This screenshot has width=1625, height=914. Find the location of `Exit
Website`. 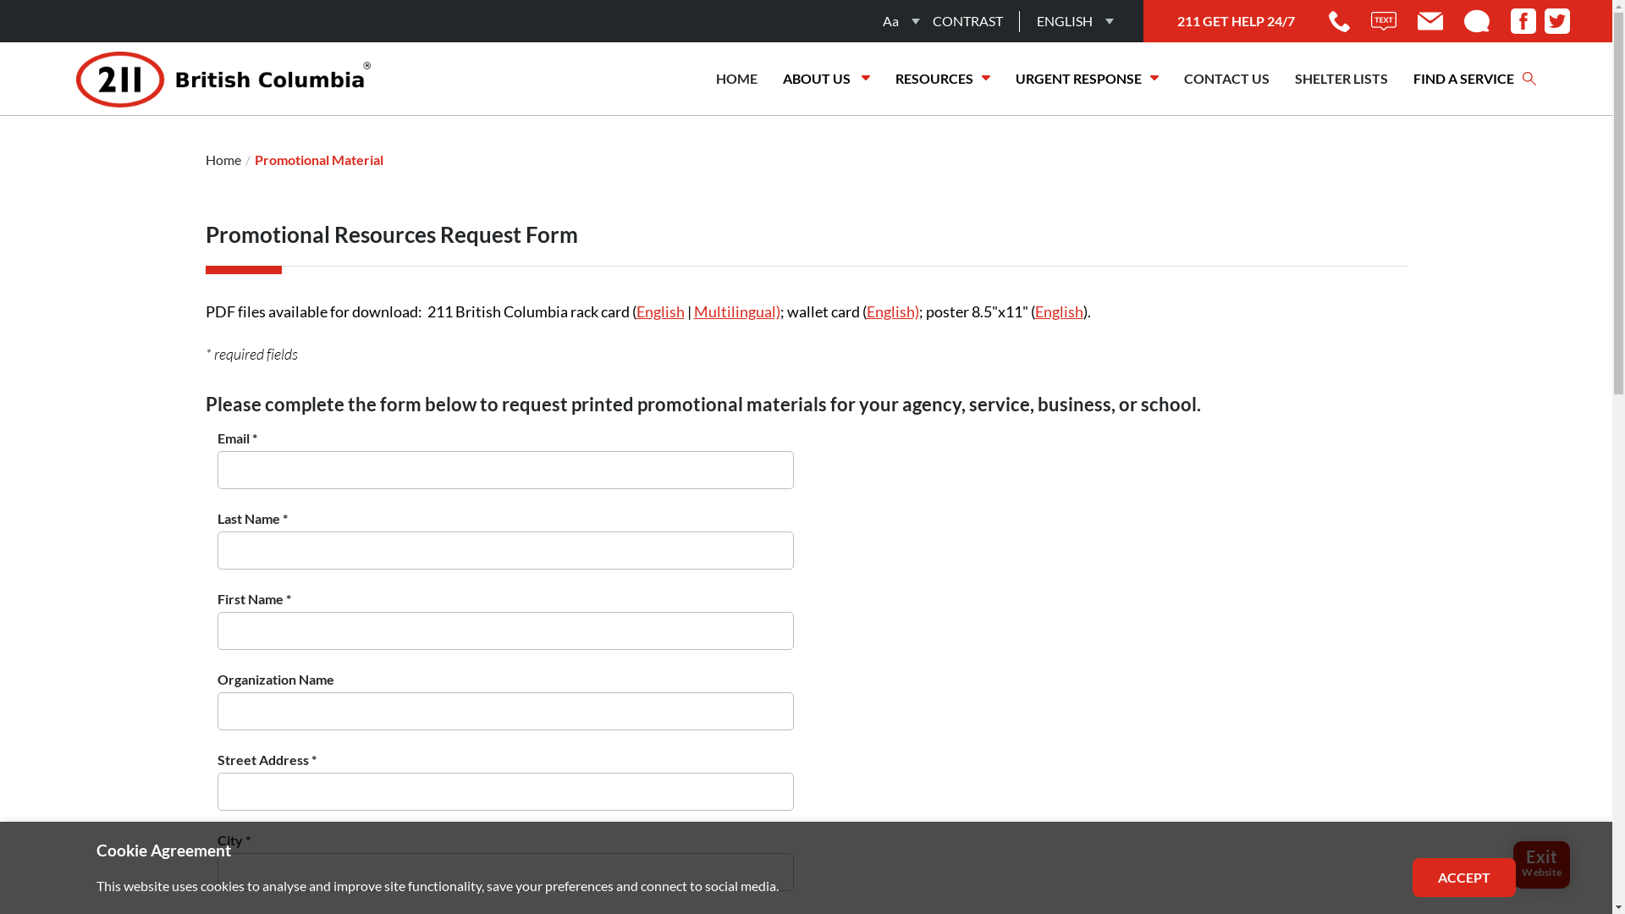

Exit
Website is located at coordinates (1542, 865).